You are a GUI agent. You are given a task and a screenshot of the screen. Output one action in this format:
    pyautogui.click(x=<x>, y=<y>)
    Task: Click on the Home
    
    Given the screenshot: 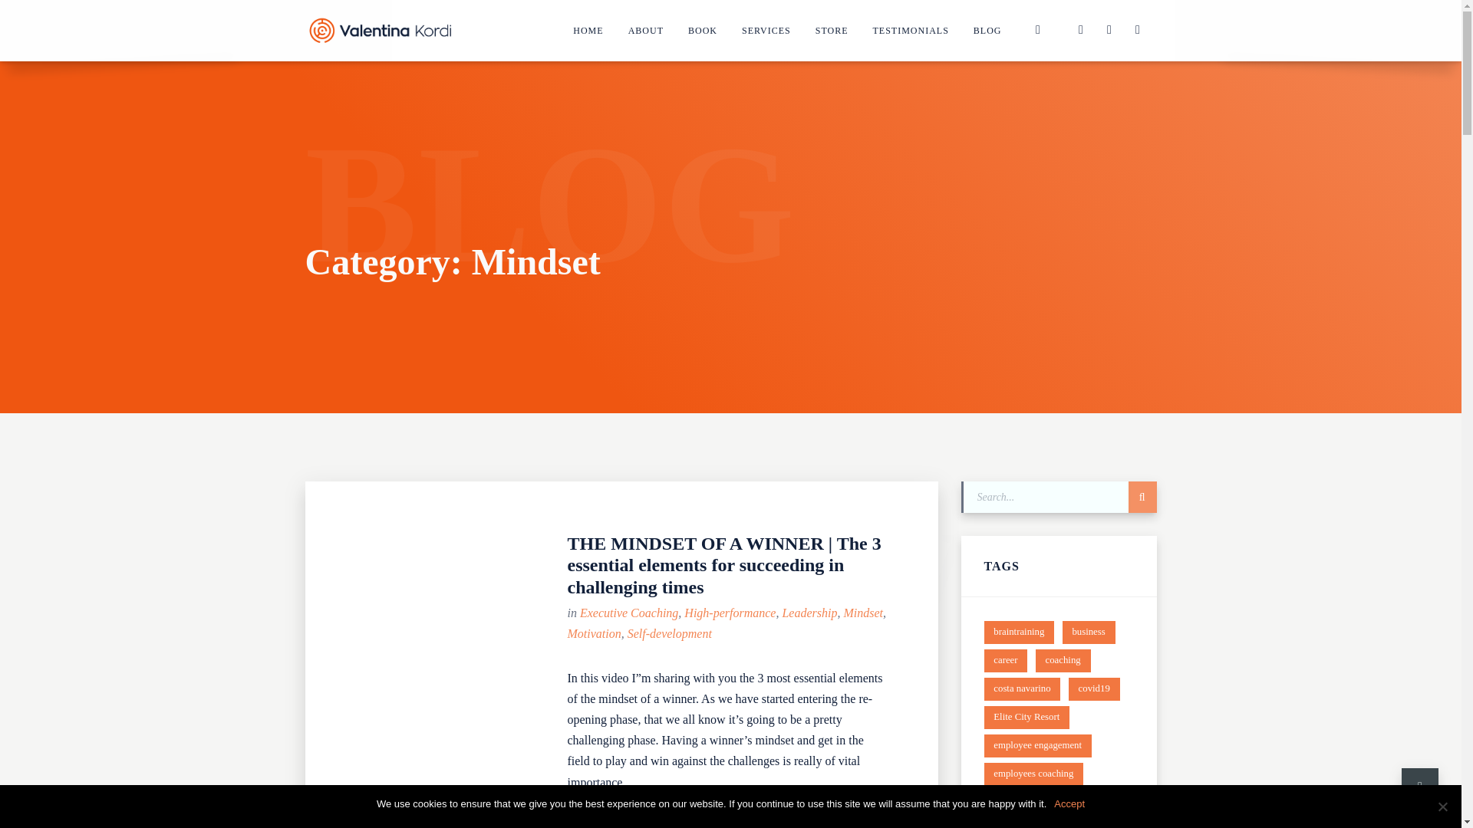 What is the action you would take?
    pyautogui.click(x=588, y=31)
    